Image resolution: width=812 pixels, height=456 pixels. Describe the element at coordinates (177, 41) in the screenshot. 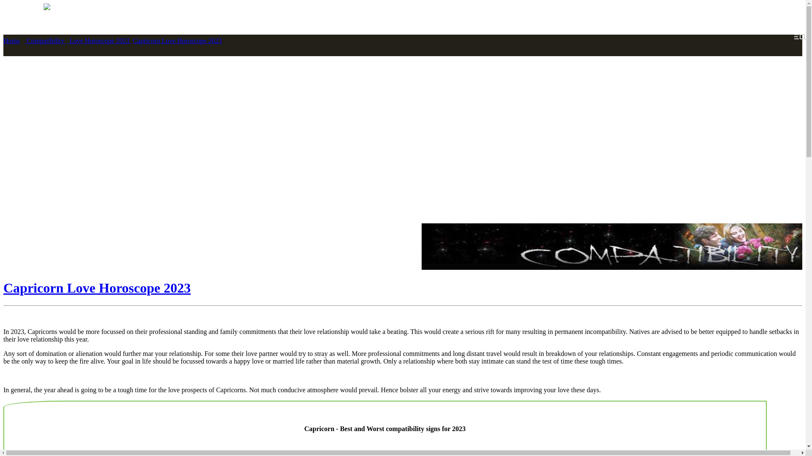

I see `Capricorn Love Horoscope 2023` at that location.